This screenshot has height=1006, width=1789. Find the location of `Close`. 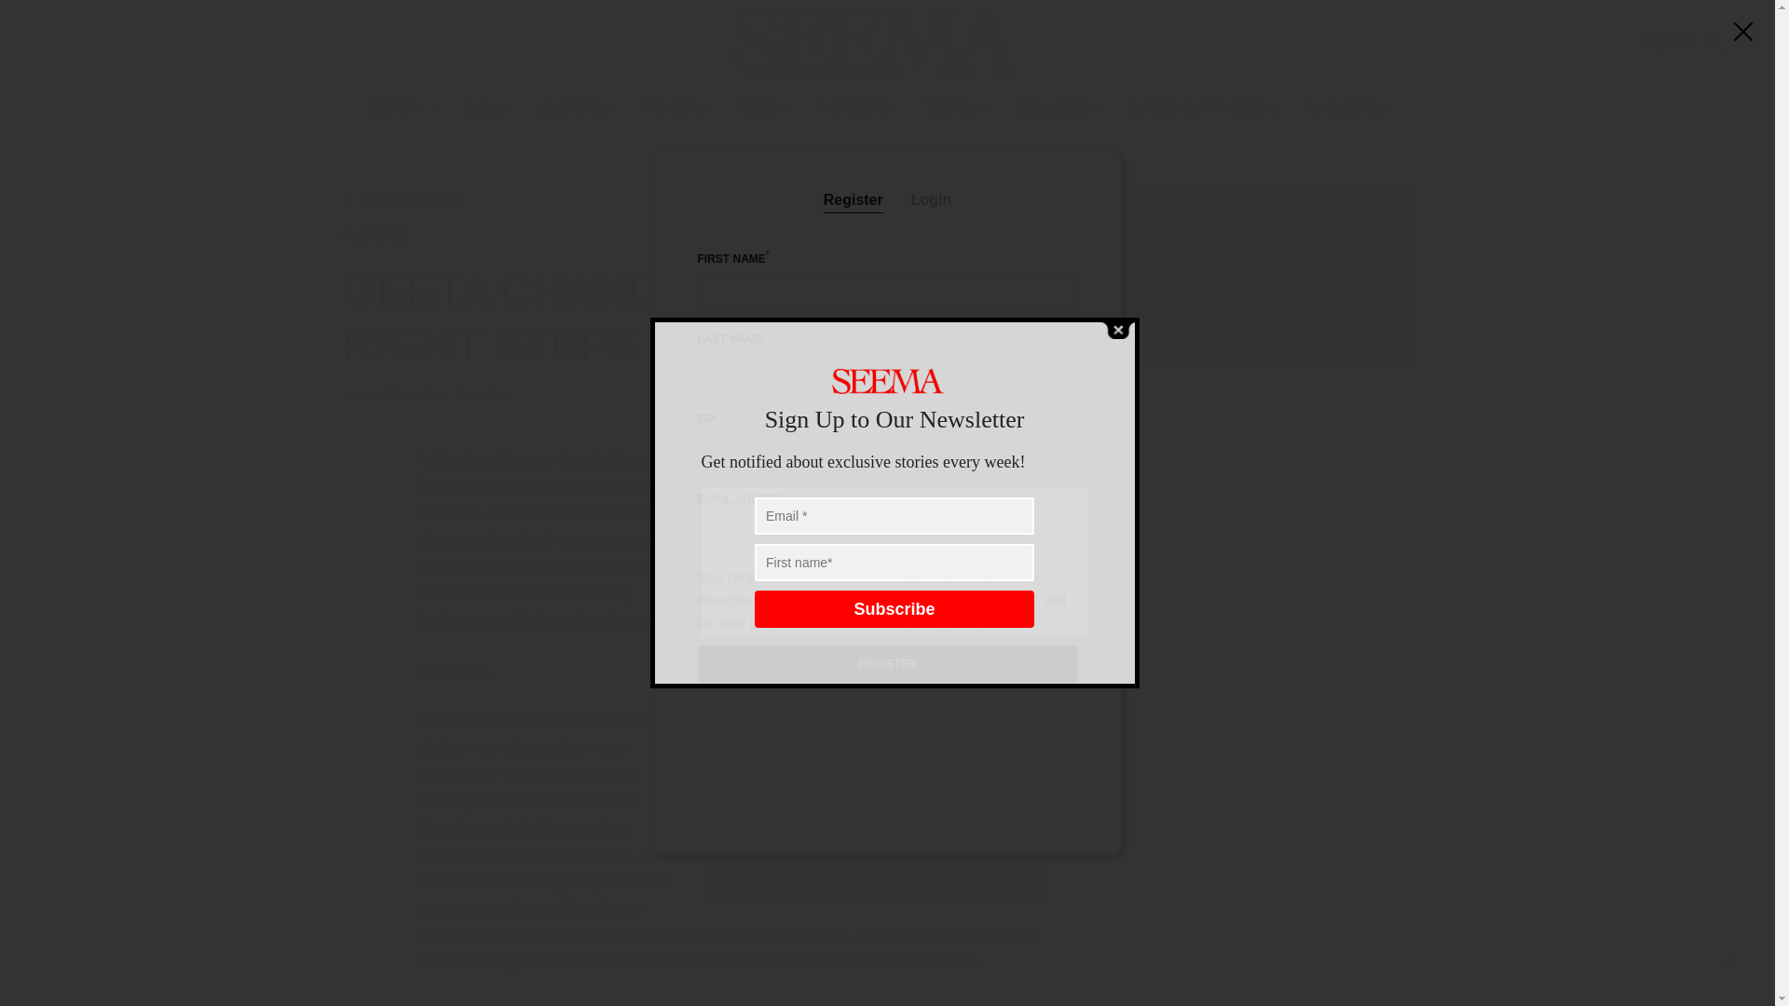

Close is located at coordinates (1116, 329).